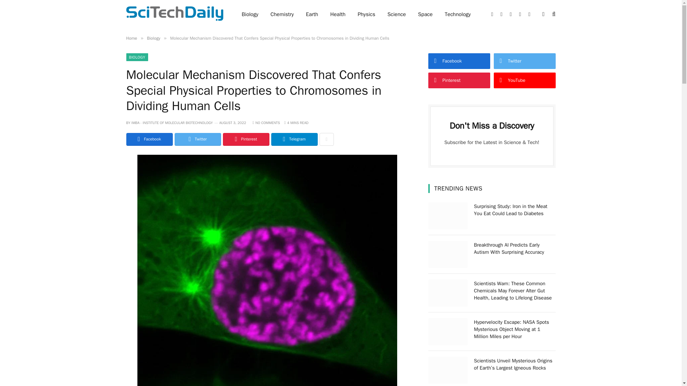 This screenshot has width=687, height=386. Describe the element at coordinates (137, 57) in the screenshot. I see `BIOLOGY` at that location.